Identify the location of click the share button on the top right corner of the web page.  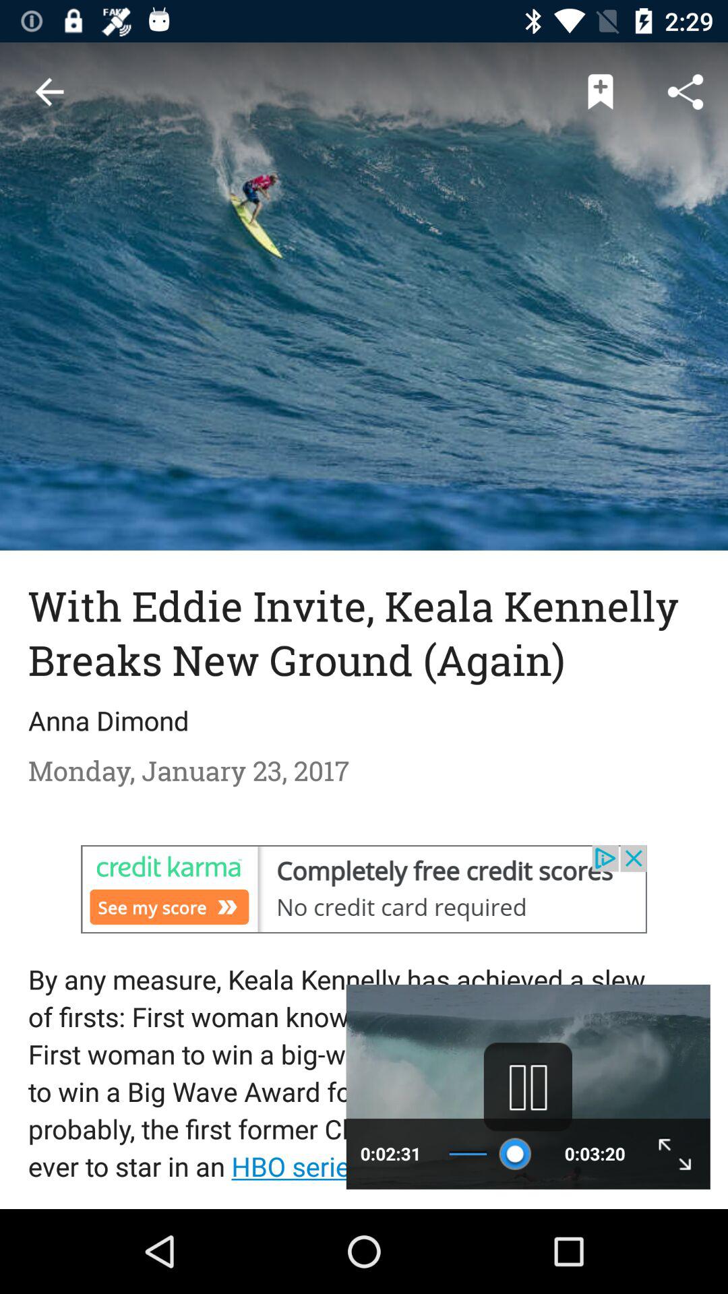
(685, 92).